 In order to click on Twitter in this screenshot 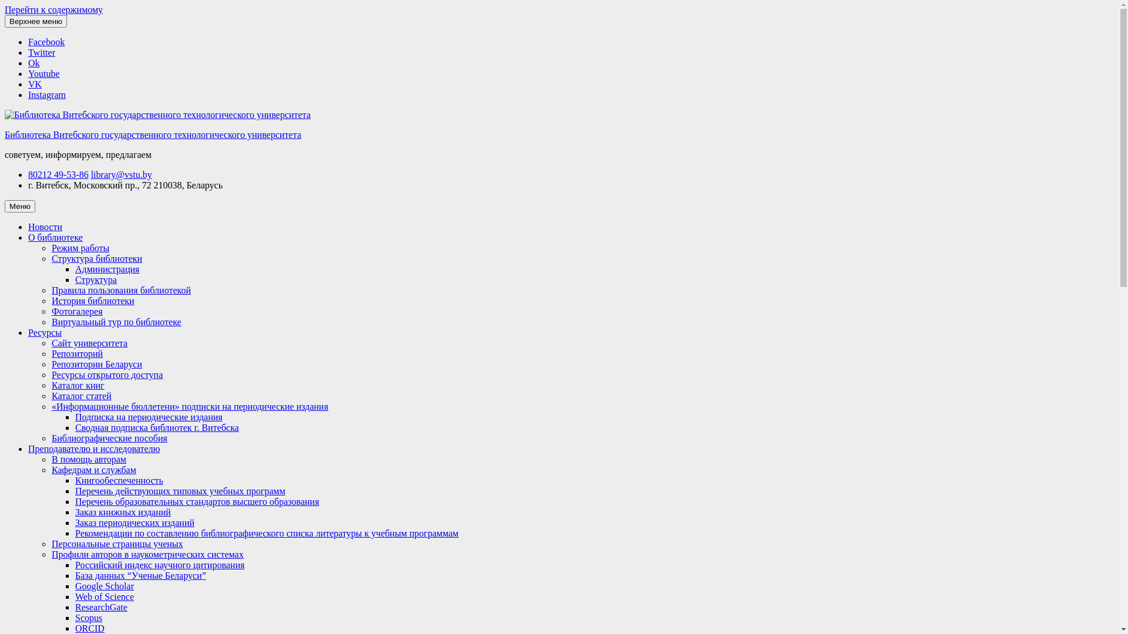, I will do `click(42, 53)`.